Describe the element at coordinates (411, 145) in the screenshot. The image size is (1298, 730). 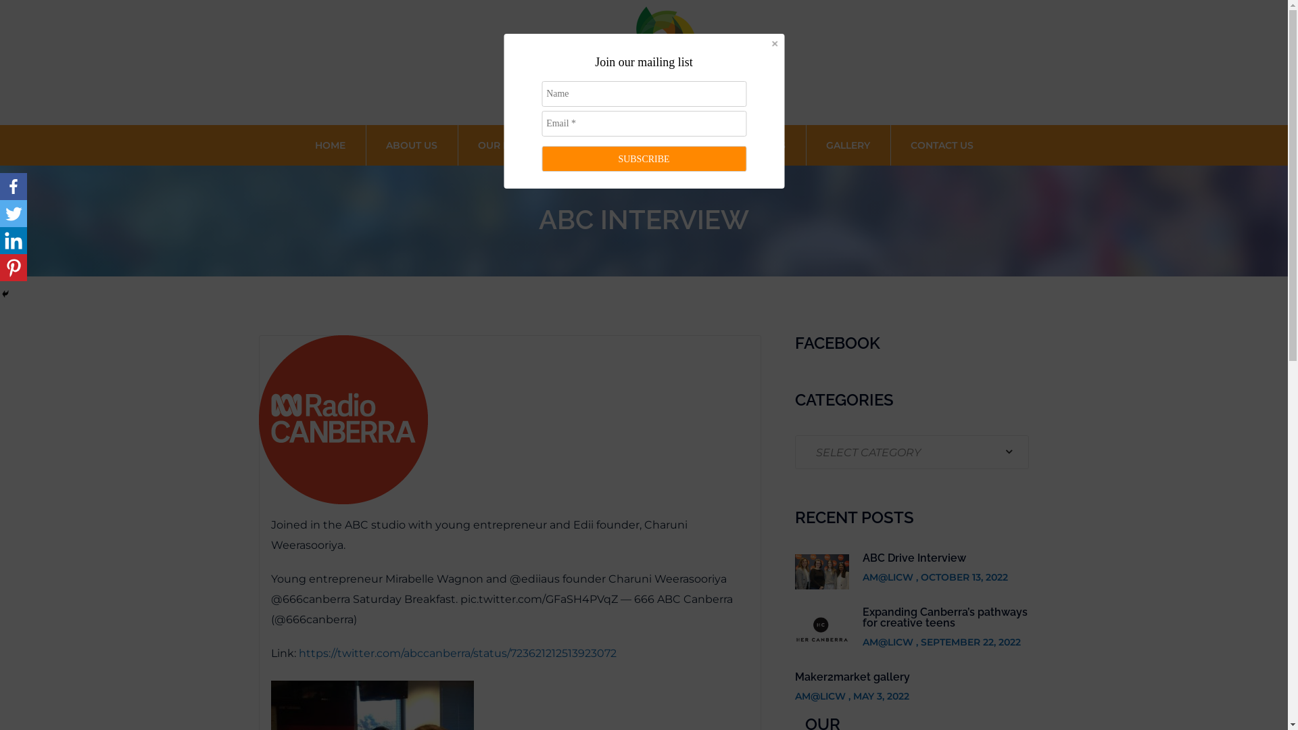
I see `ABOUT US` at that location.